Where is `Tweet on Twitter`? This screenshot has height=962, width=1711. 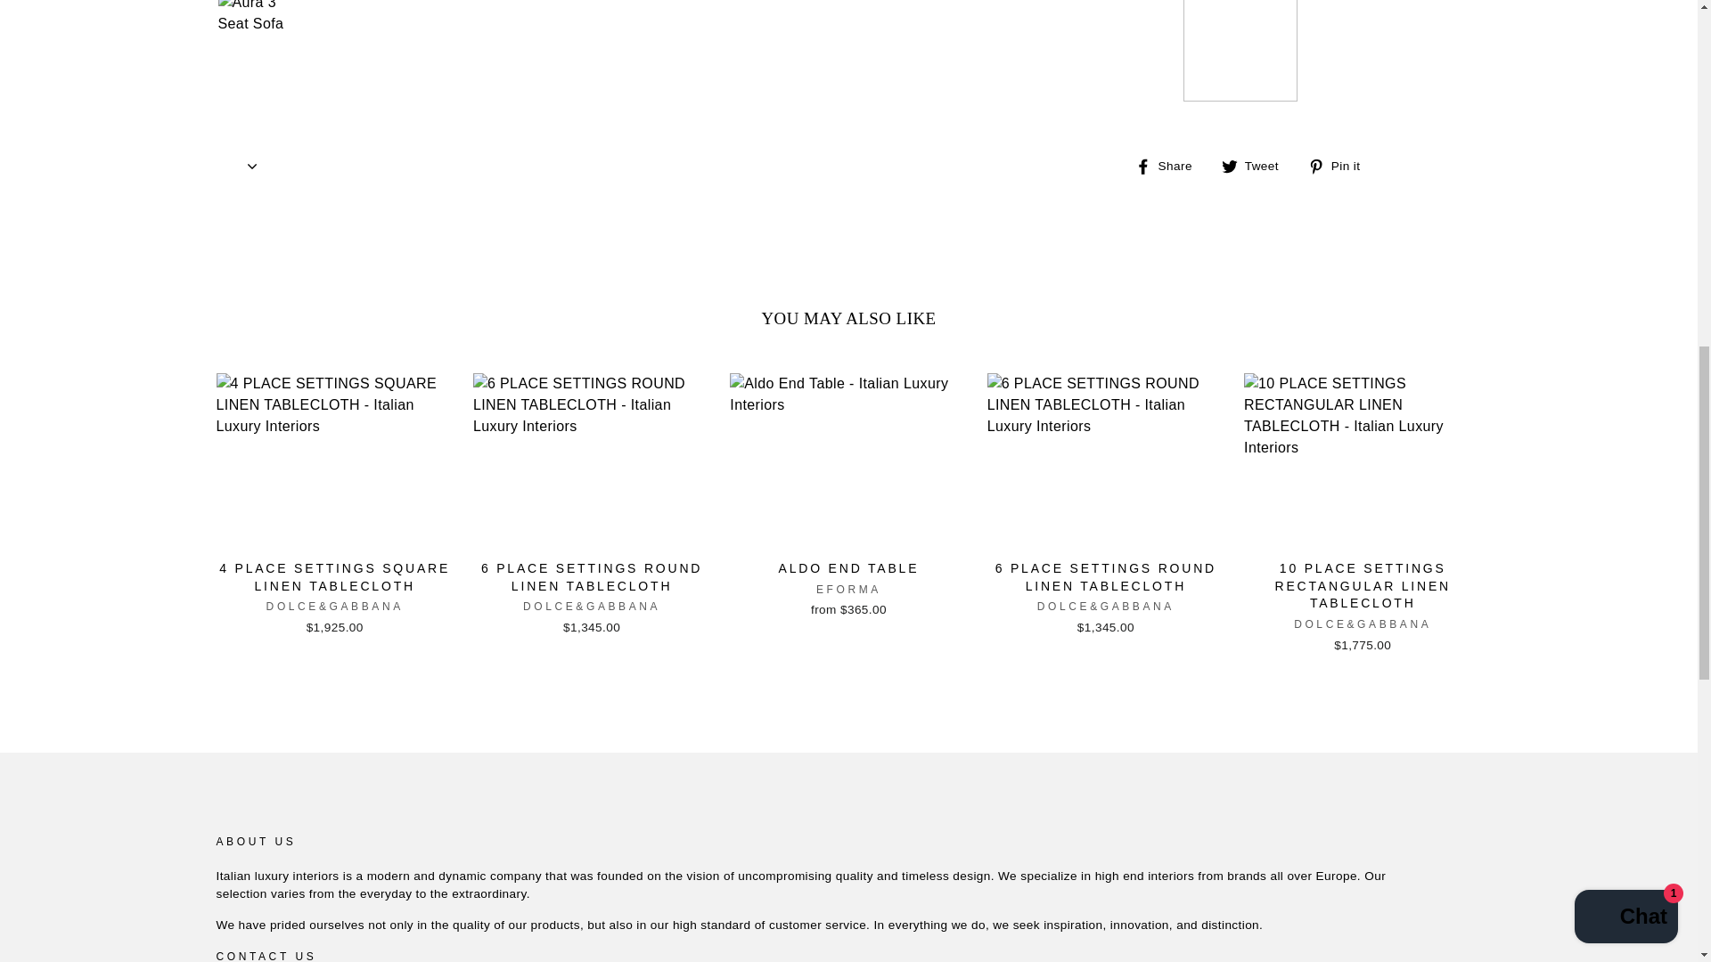
Tweet on Twitter is located at coordinates (1257, 165).